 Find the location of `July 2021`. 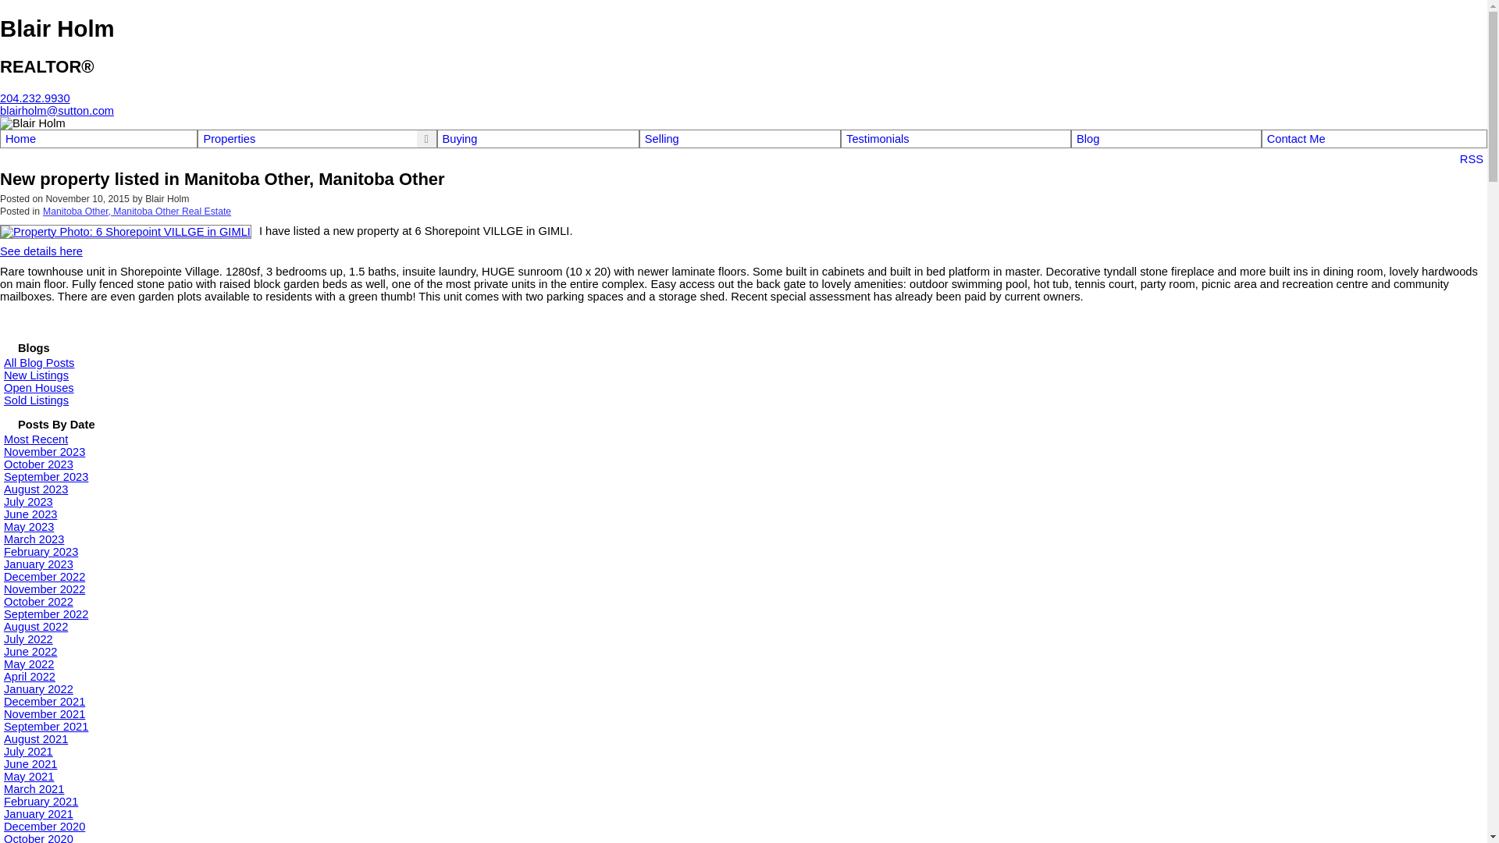

July 2021 is located at coordinates (28, 752).